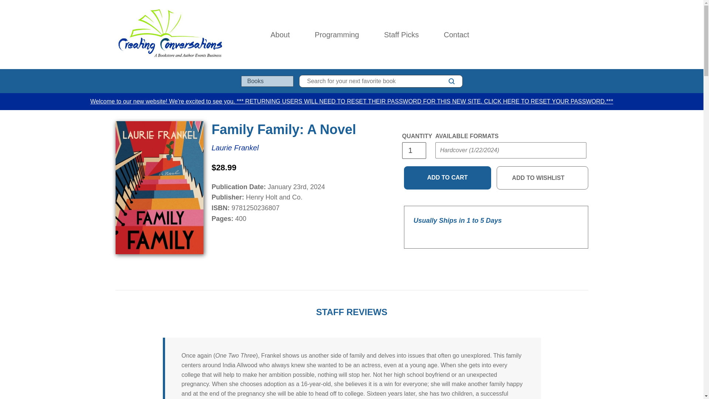 The image size is (709, 399). Describe the element at coordinates (449, 165) in the screenshot. I see `Submit` at that location.